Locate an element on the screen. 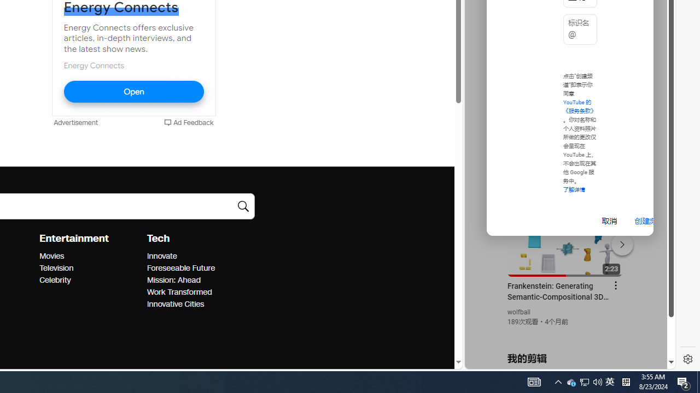  Mission: Ahead is located at coordinates (197, 280).